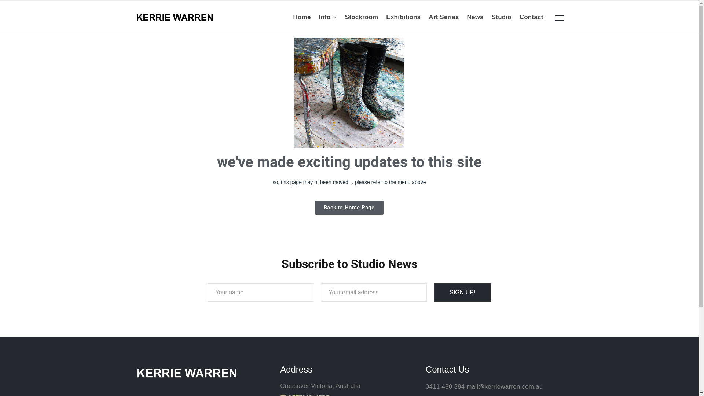 Image resolution: width=704 pixels, height=396 pixels. I want to click on Art Series, so click(444, 17).